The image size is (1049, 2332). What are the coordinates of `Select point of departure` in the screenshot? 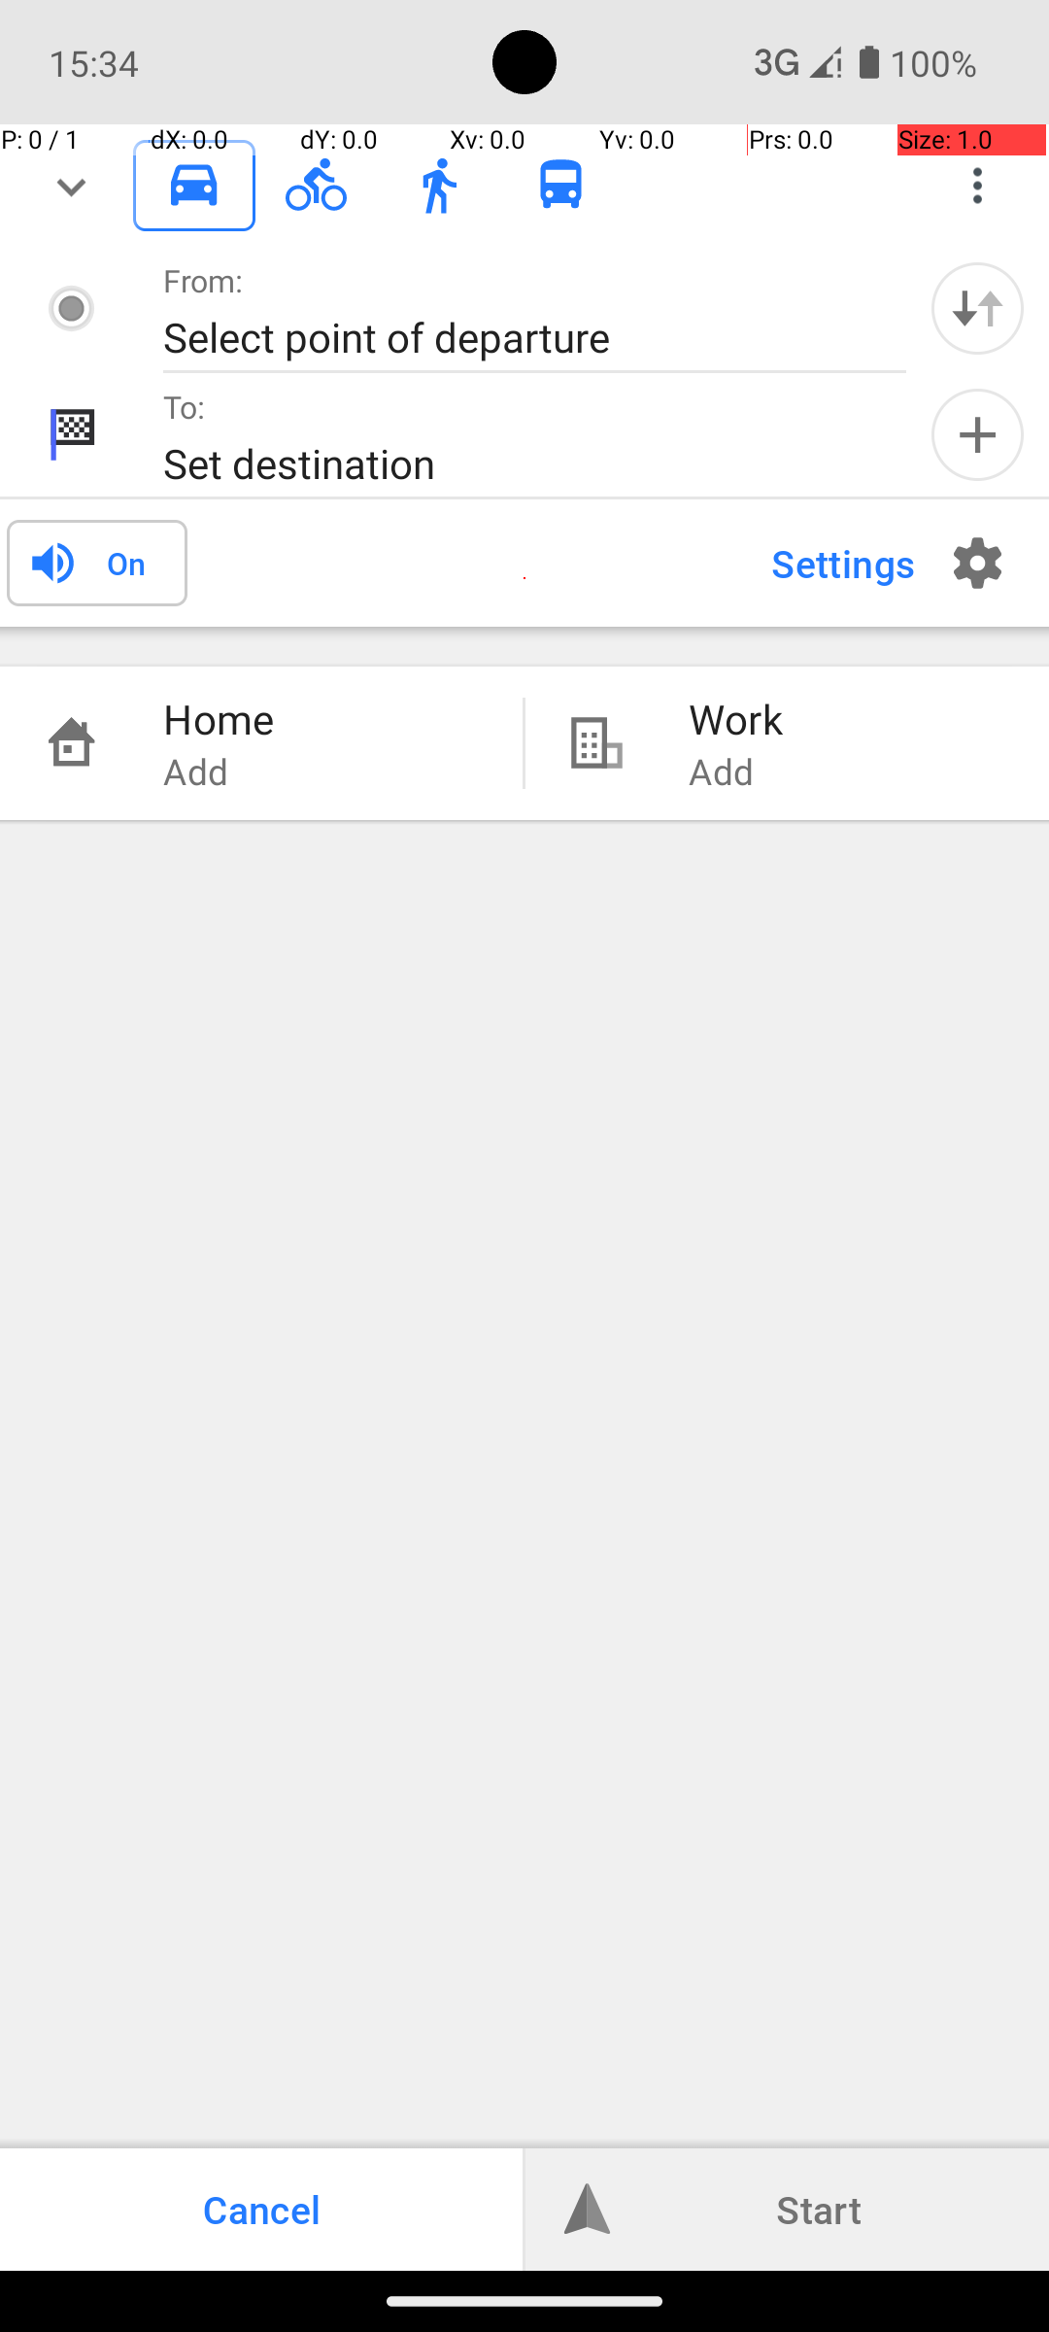 It's located at (515, 336).